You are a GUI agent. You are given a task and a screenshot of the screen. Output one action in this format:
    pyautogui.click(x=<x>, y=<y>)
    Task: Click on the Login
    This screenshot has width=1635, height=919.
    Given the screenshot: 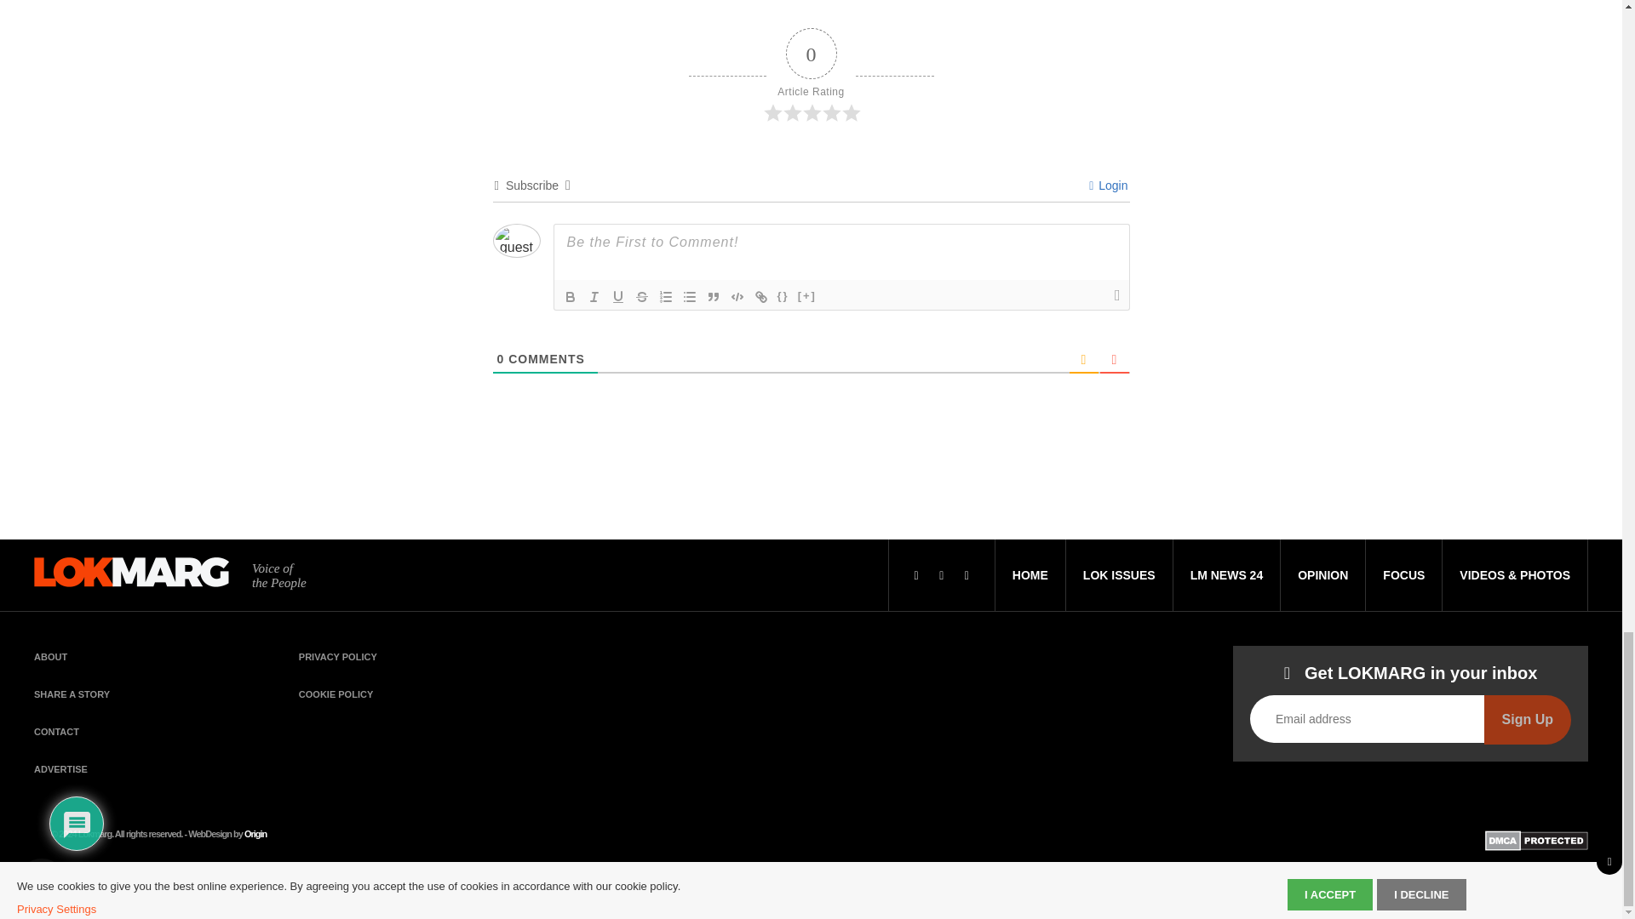 What is the action you would take?
    pyautogui.click(x=1108, y=185)
    